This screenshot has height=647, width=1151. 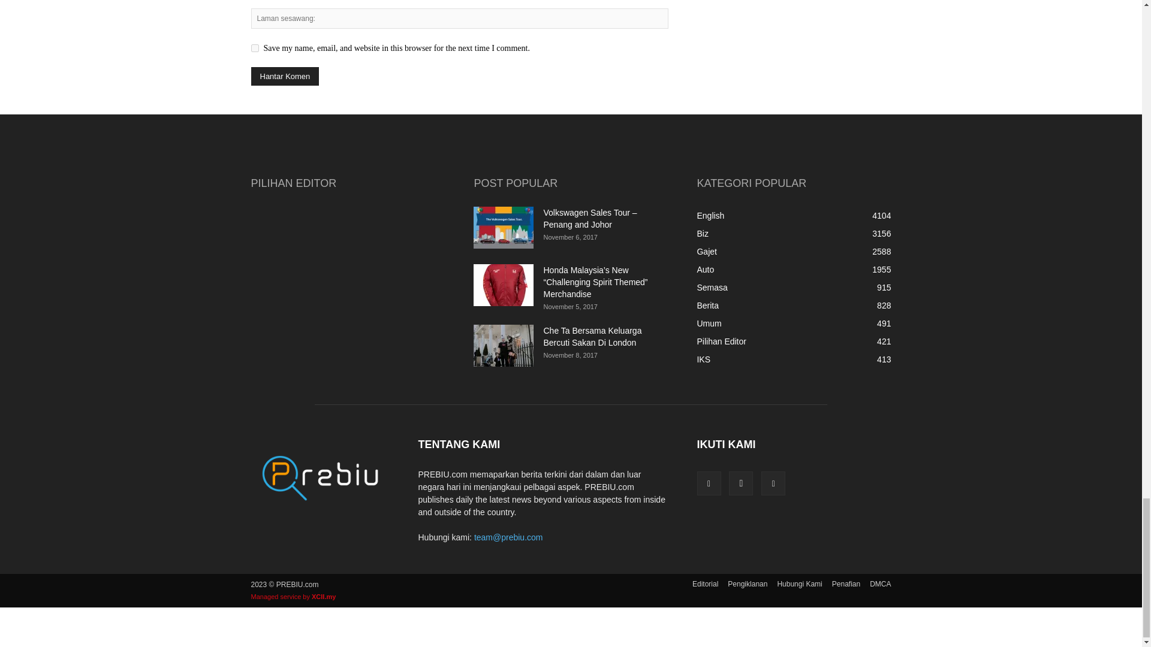 I want to click on yes, so click(x=254, y=48).